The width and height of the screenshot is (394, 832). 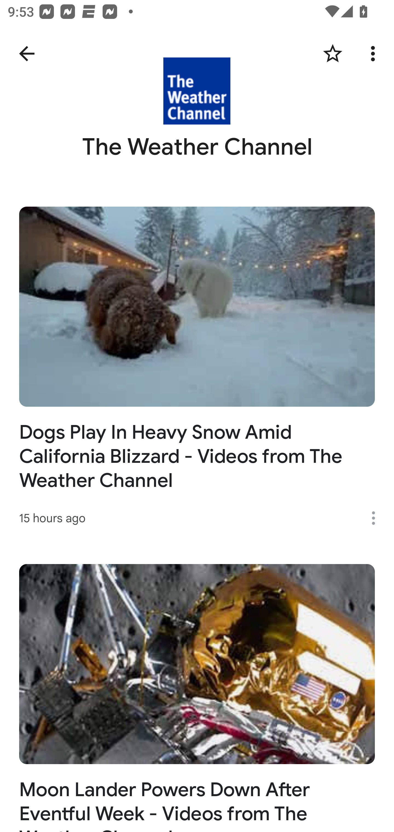 I want to click on More options, so click(x=377, y=518).